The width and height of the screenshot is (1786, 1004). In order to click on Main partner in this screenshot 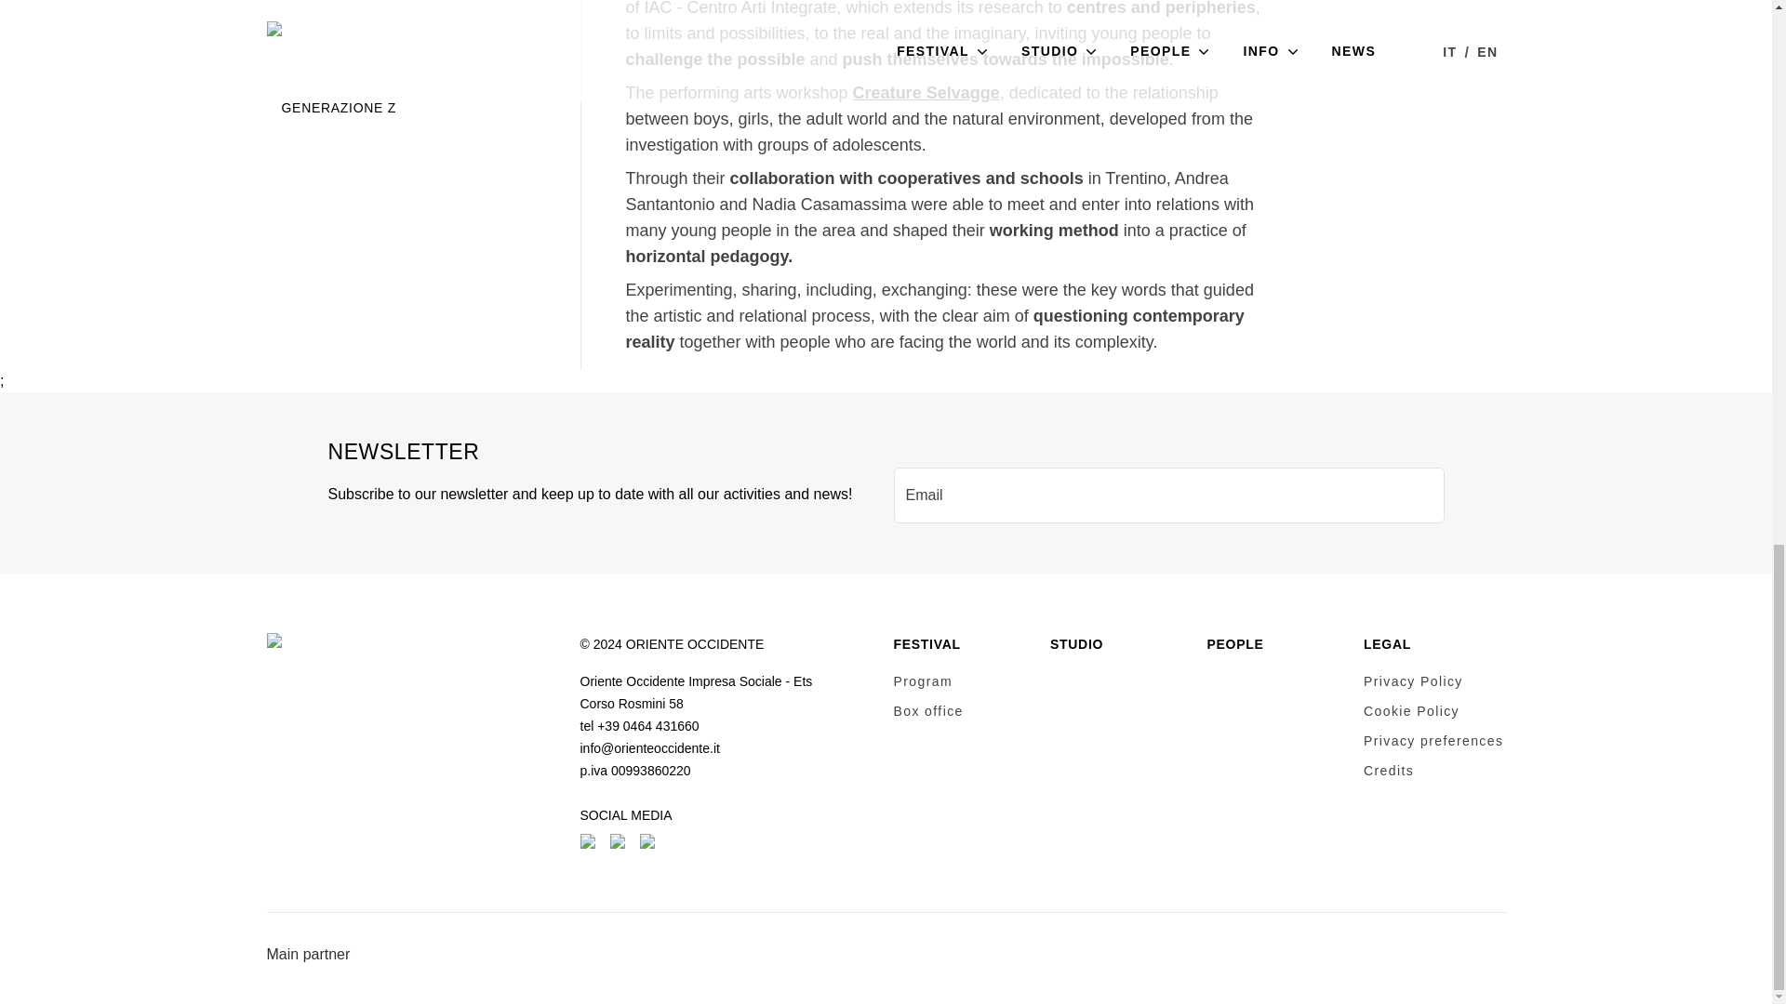, I will do `click(308, 954)`.